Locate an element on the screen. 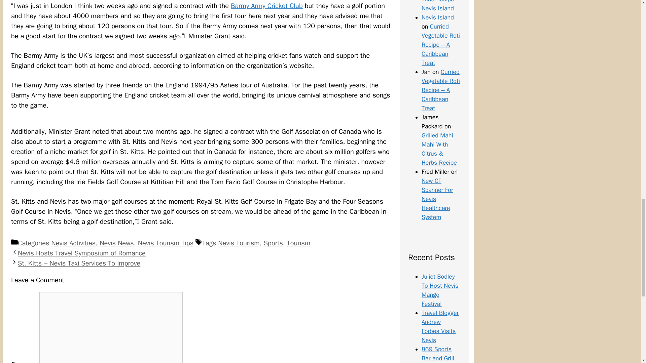 The width and height of the screenshot is (646, 363). Barmy Army Cricket Club is located at coordinates (266, 6).